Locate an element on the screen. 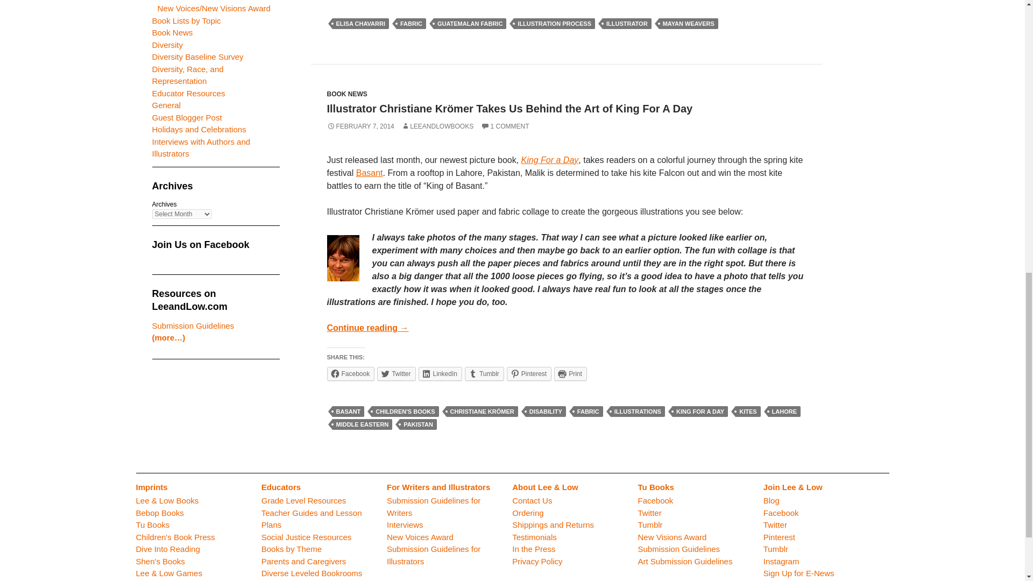  Click to share on Tumblr is located at coordinates (484, 373).